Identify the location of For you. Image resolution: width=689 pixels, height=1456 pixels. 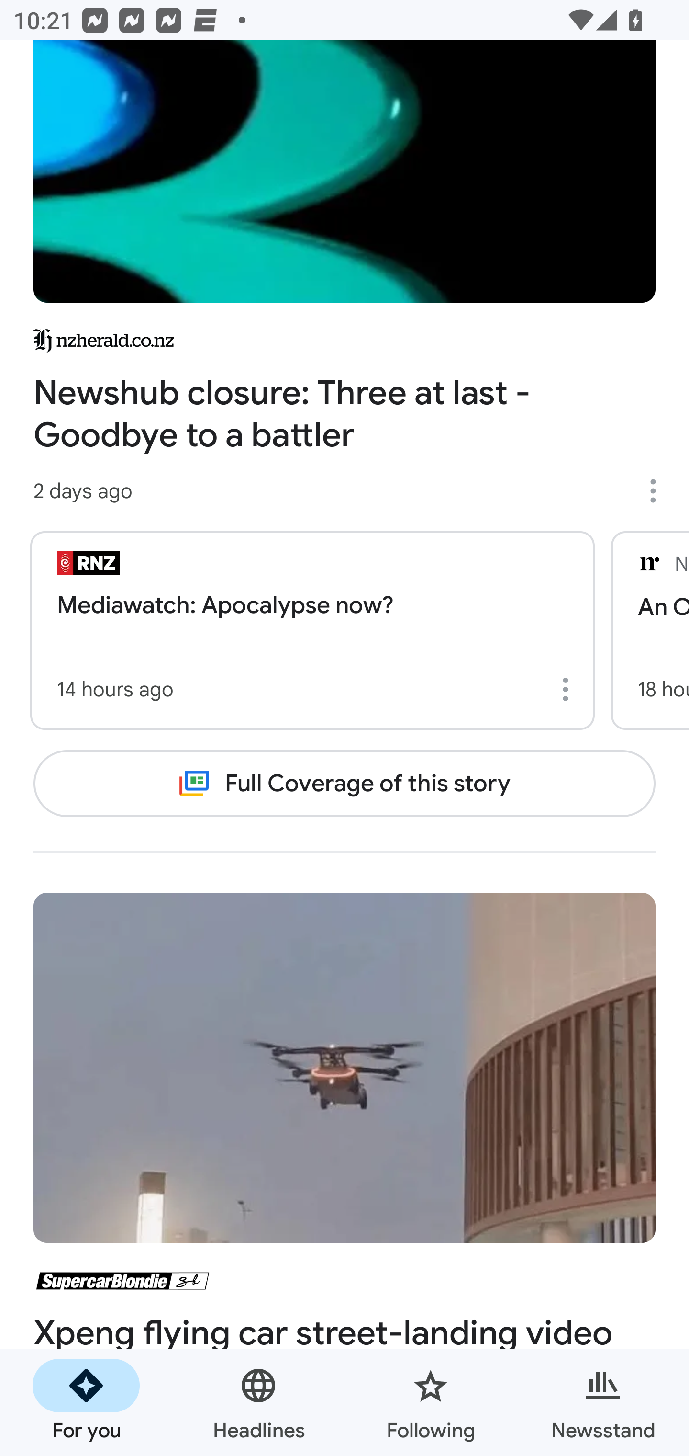
(86, 1402).